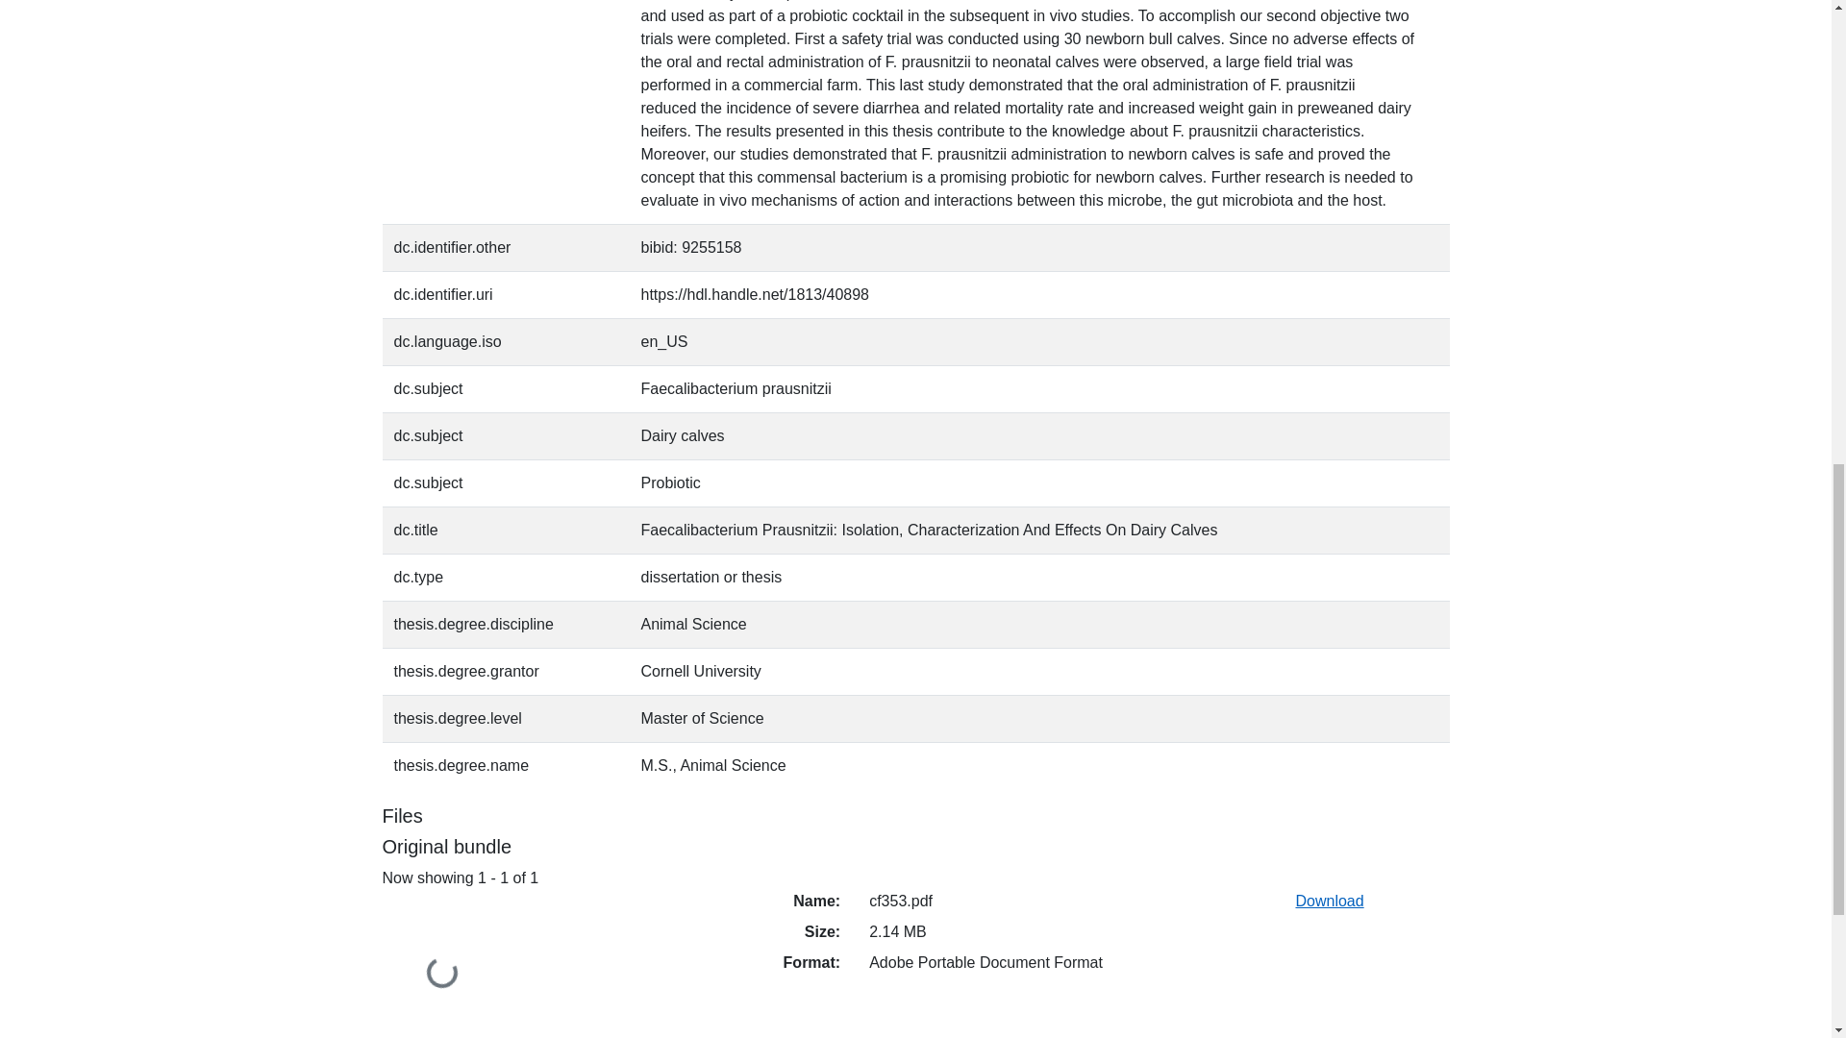  What do you see at coordinates (1329, 901) in the screenshot?
I see `Download` at bounding box center [1329, 901].